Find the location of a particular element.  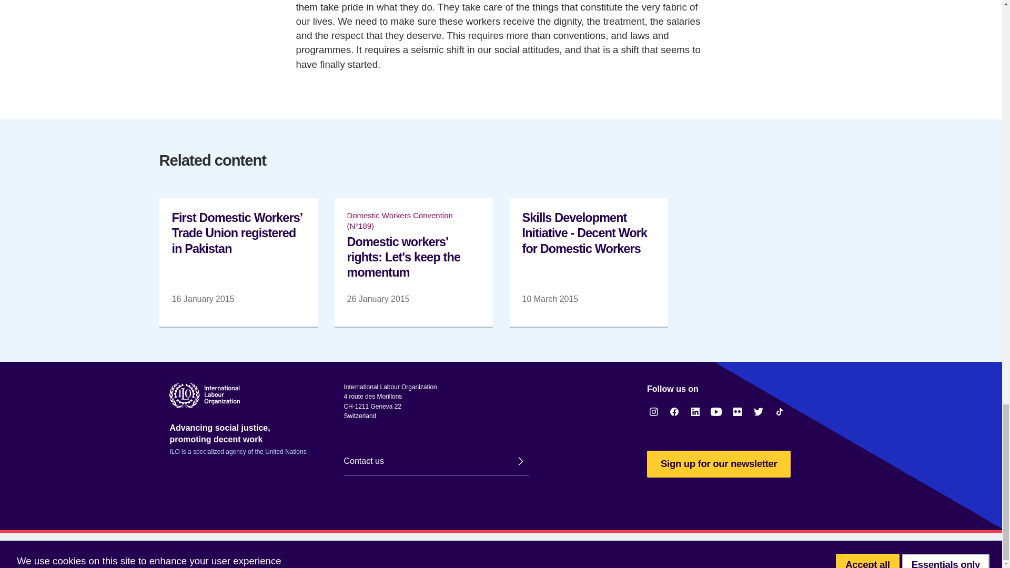

Youtube is located at coordinates (716, 411).